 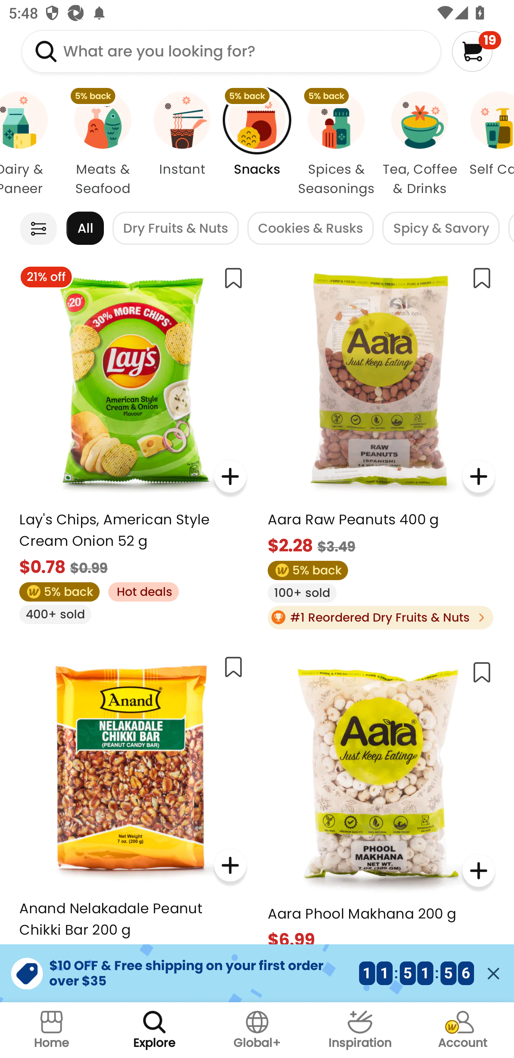 What do you see at coordinates (31, 144) in the screenshot?
I see `Dairy & Paneer` at bounding box center [31, 144].